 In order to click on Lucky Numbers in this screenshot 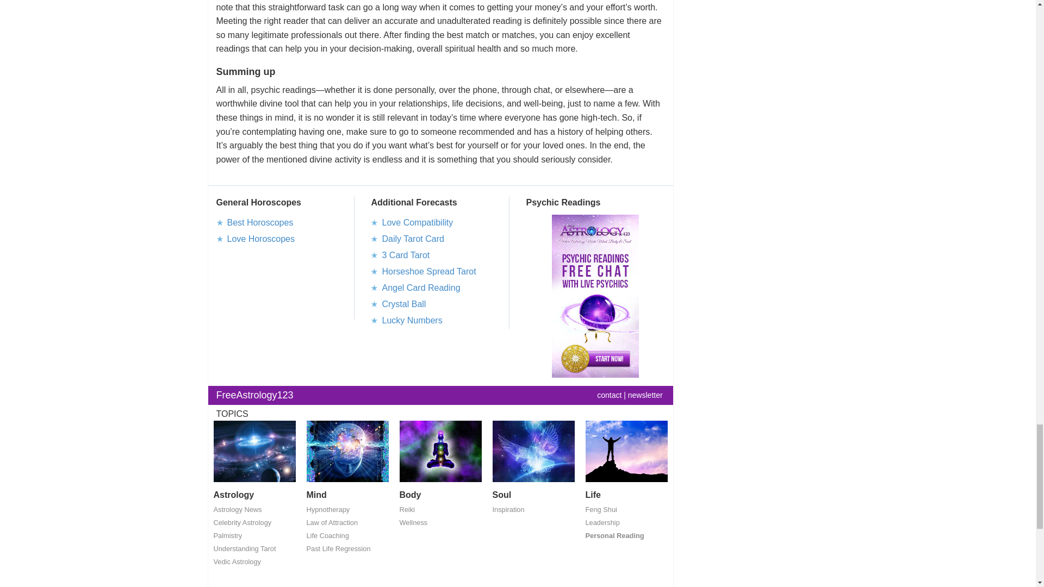, I will do `click(412, 321)`.